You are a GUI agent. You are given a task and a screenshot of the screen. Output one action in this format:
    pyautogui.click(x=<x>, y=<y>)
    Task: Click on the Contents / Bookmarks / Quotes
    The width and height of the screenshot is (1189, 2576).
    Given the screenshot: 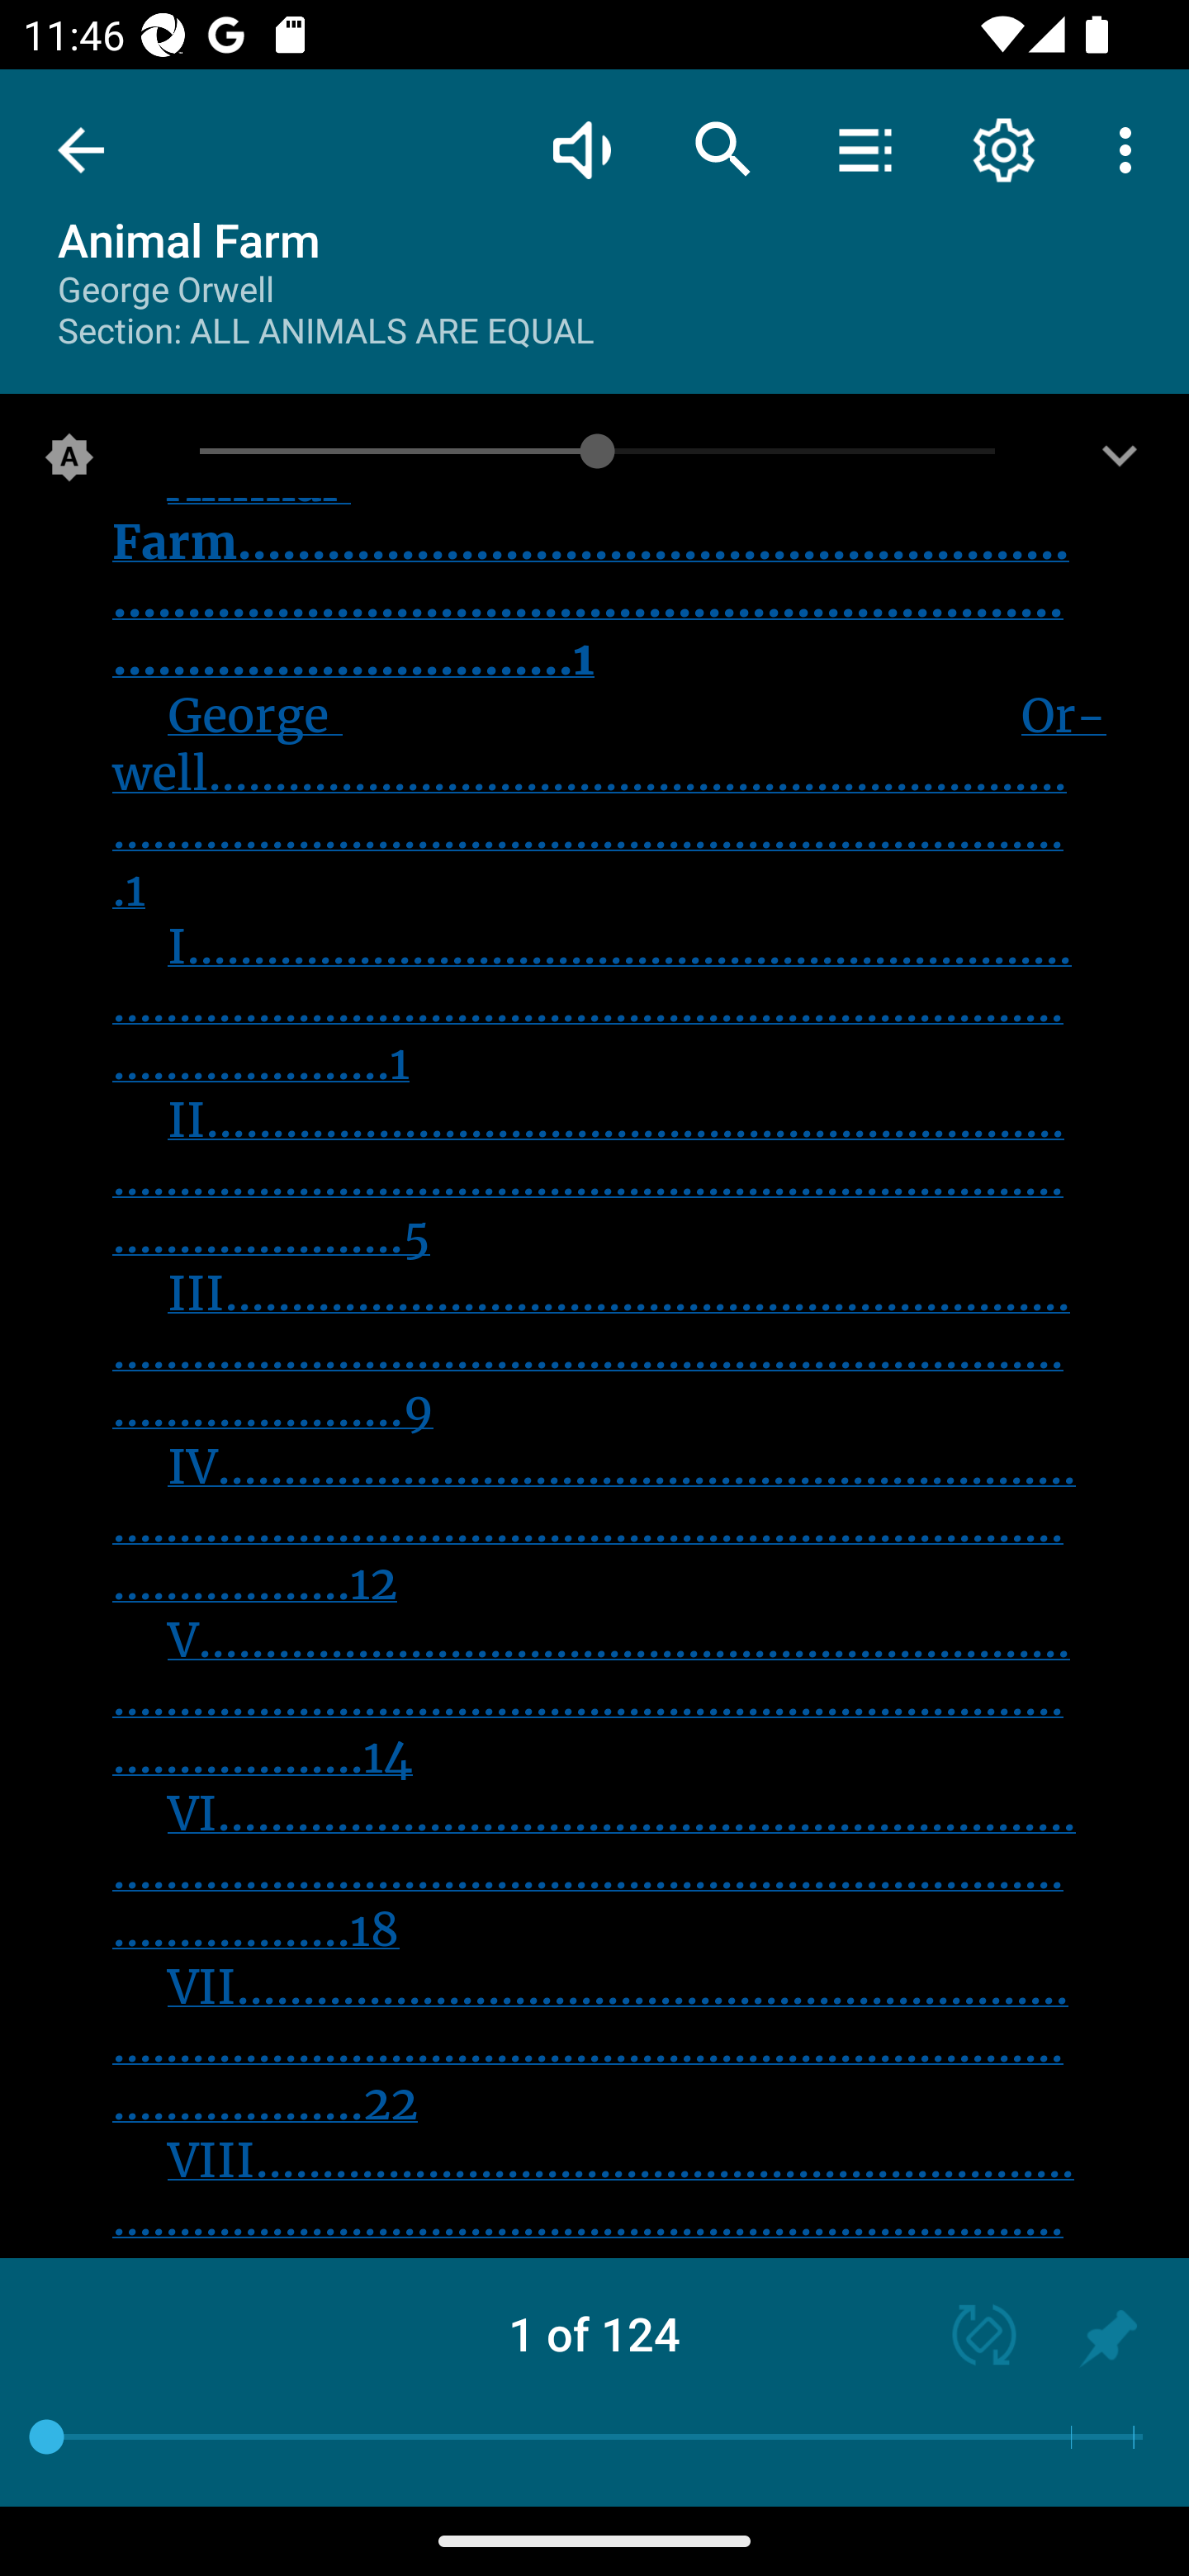 What is the action you would take?
    pyautogui.click(x=865, y=149)
    